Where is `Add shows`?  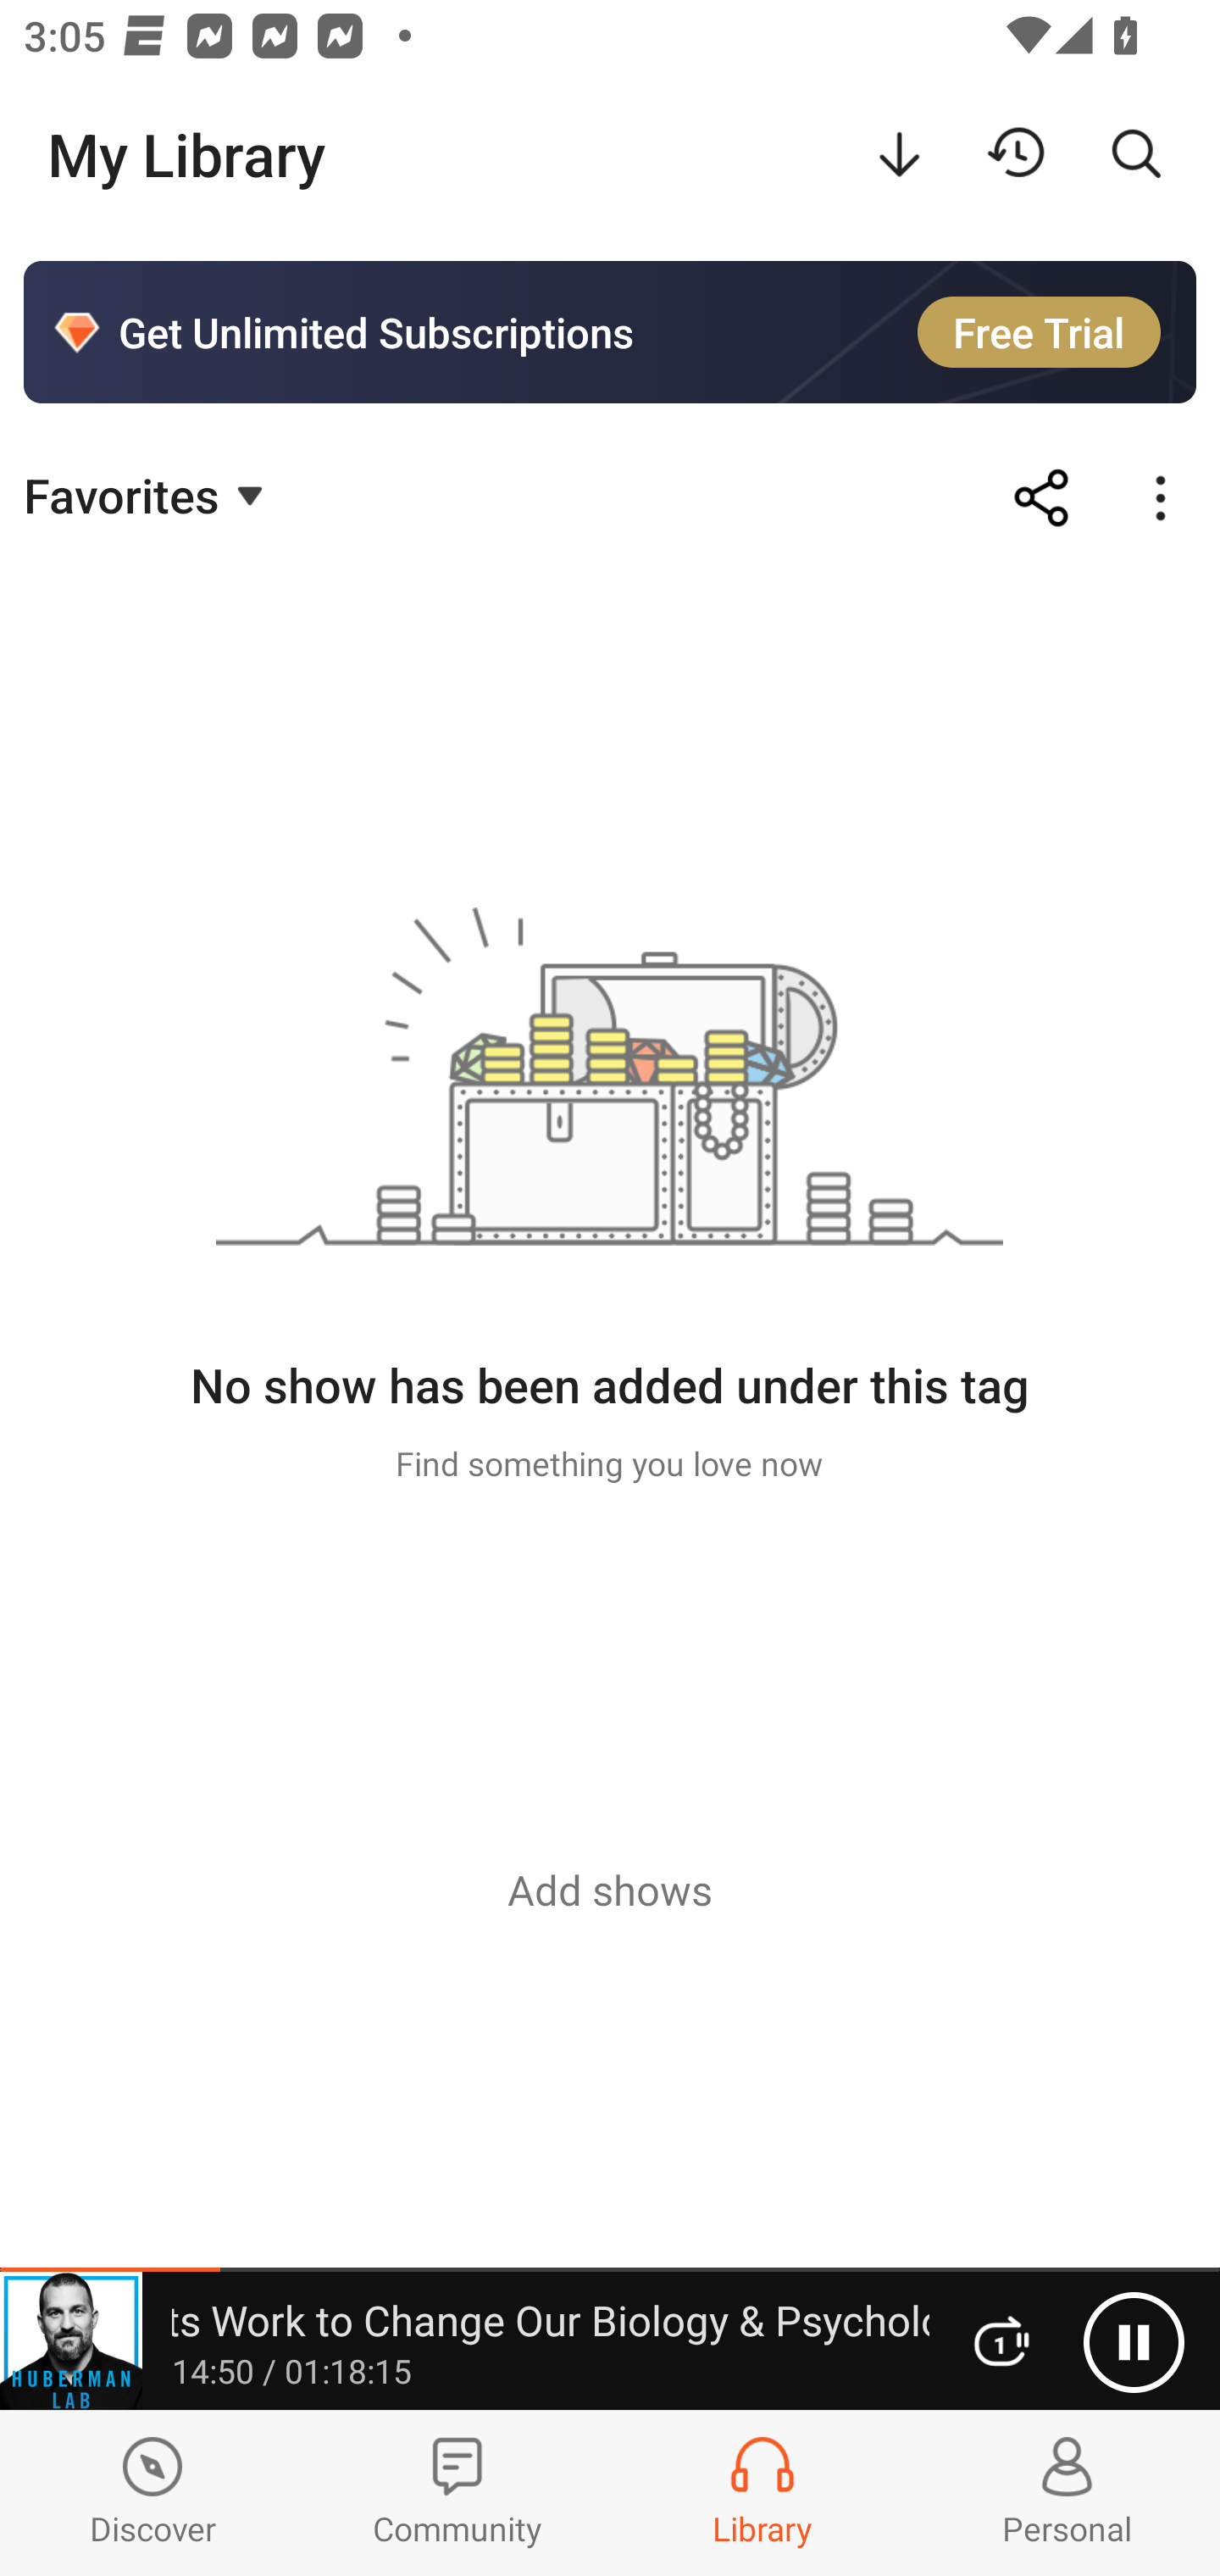 Add shows is located at coordinates (610, 1890).